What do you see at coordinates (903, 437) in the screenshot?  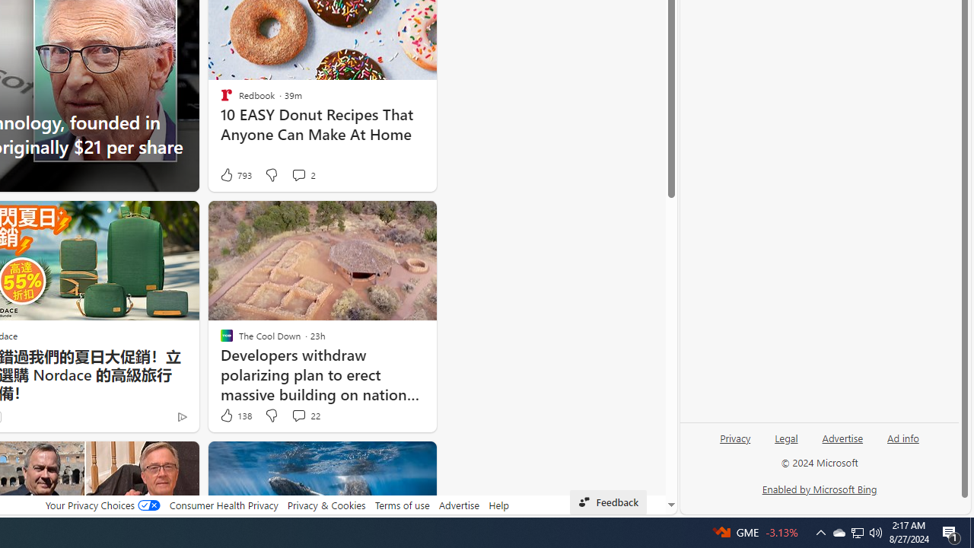 I see `Ad info` at bounding box center [903, 437].